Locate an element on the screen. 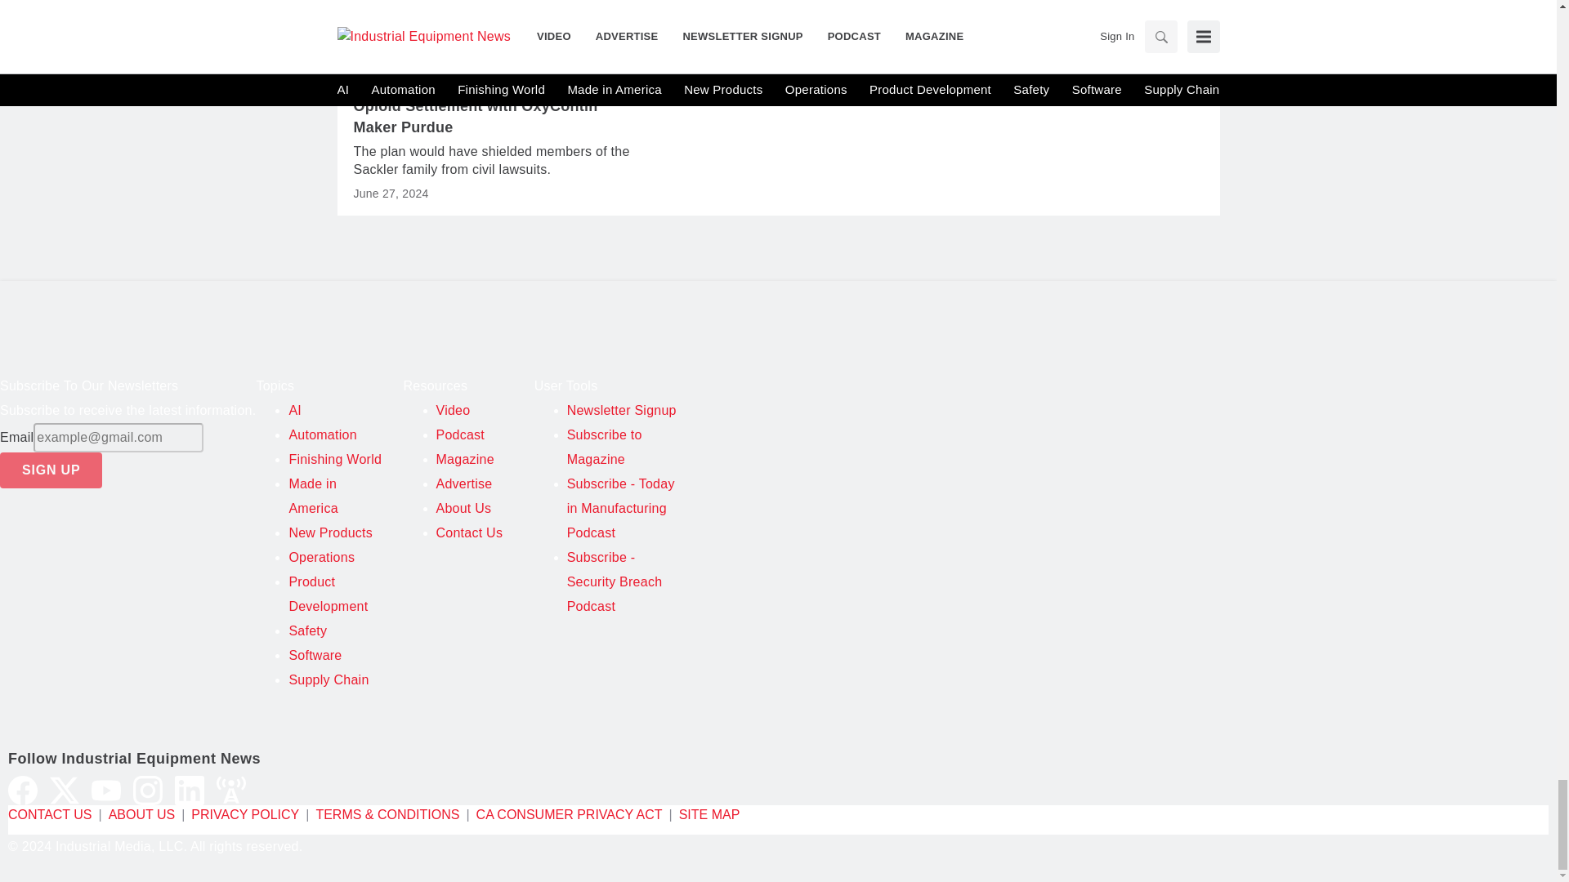 The height and width of the screenshot is (882, 1569). YouTube icon is located at coordinates (105, 791).